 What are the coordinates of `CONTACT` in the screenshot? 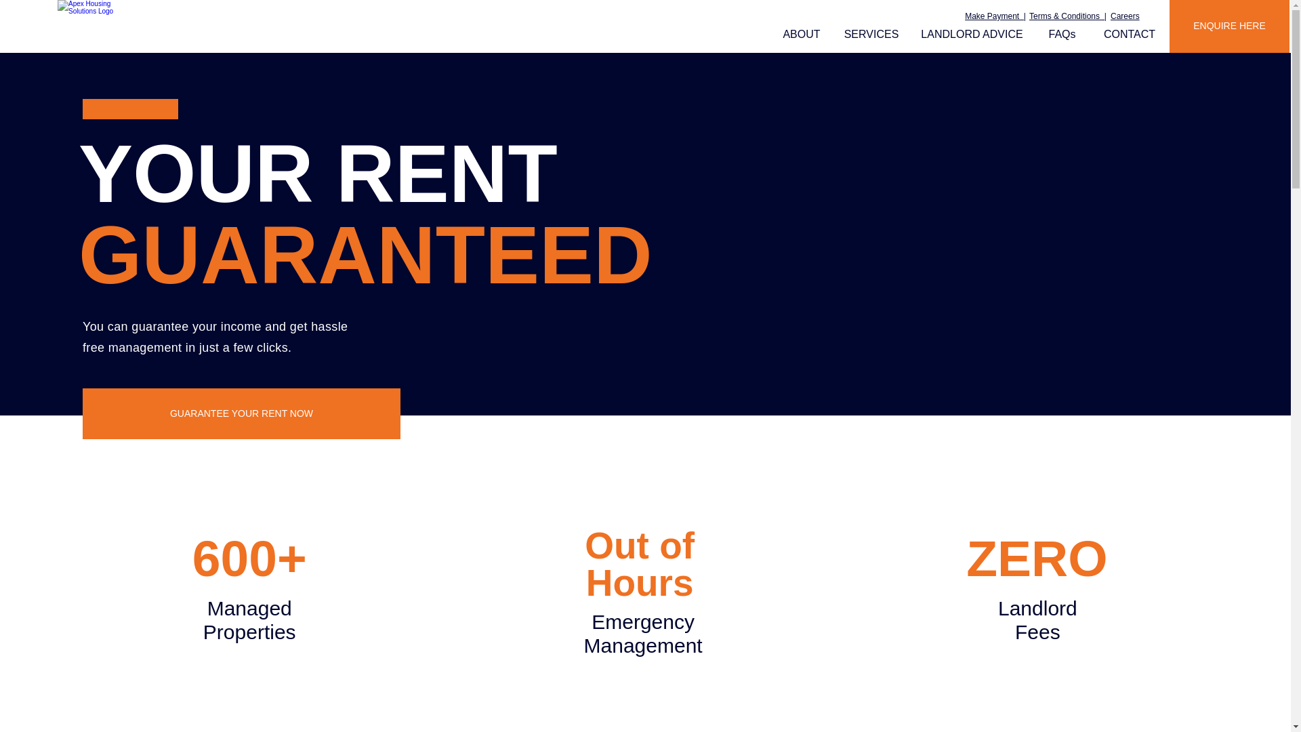 It's located at (1130, 34).